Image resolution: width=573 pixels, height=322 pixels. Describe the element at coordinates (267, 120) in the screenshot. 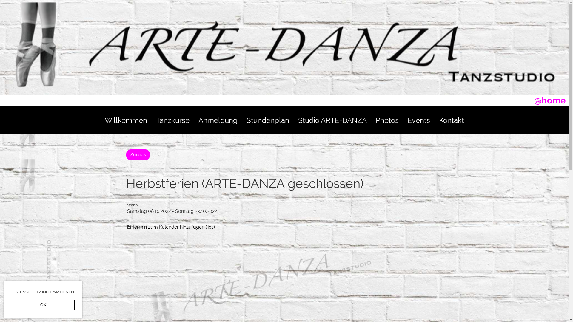

I see `Stundenplan` at that location.